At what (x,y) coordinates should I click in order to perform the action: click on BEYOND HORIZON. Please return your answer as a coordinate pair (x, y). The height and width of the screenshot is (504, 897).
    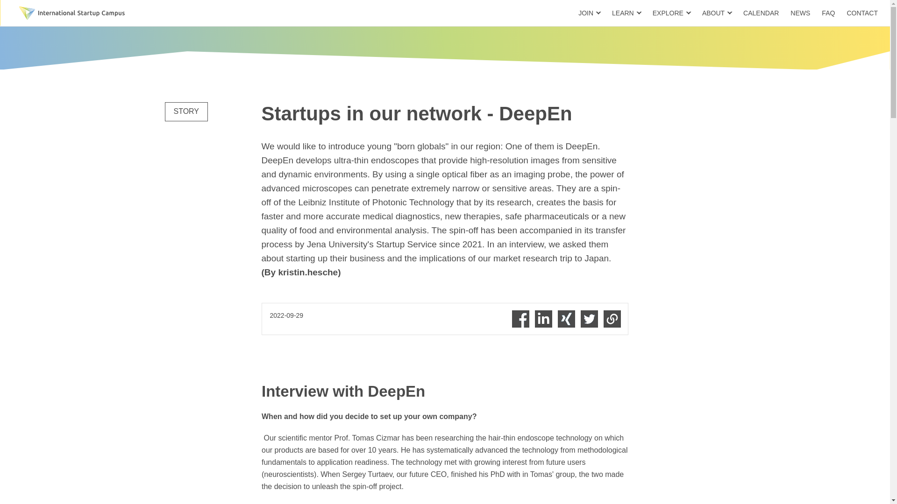
    Looking at the image, I should click on (447, 13).